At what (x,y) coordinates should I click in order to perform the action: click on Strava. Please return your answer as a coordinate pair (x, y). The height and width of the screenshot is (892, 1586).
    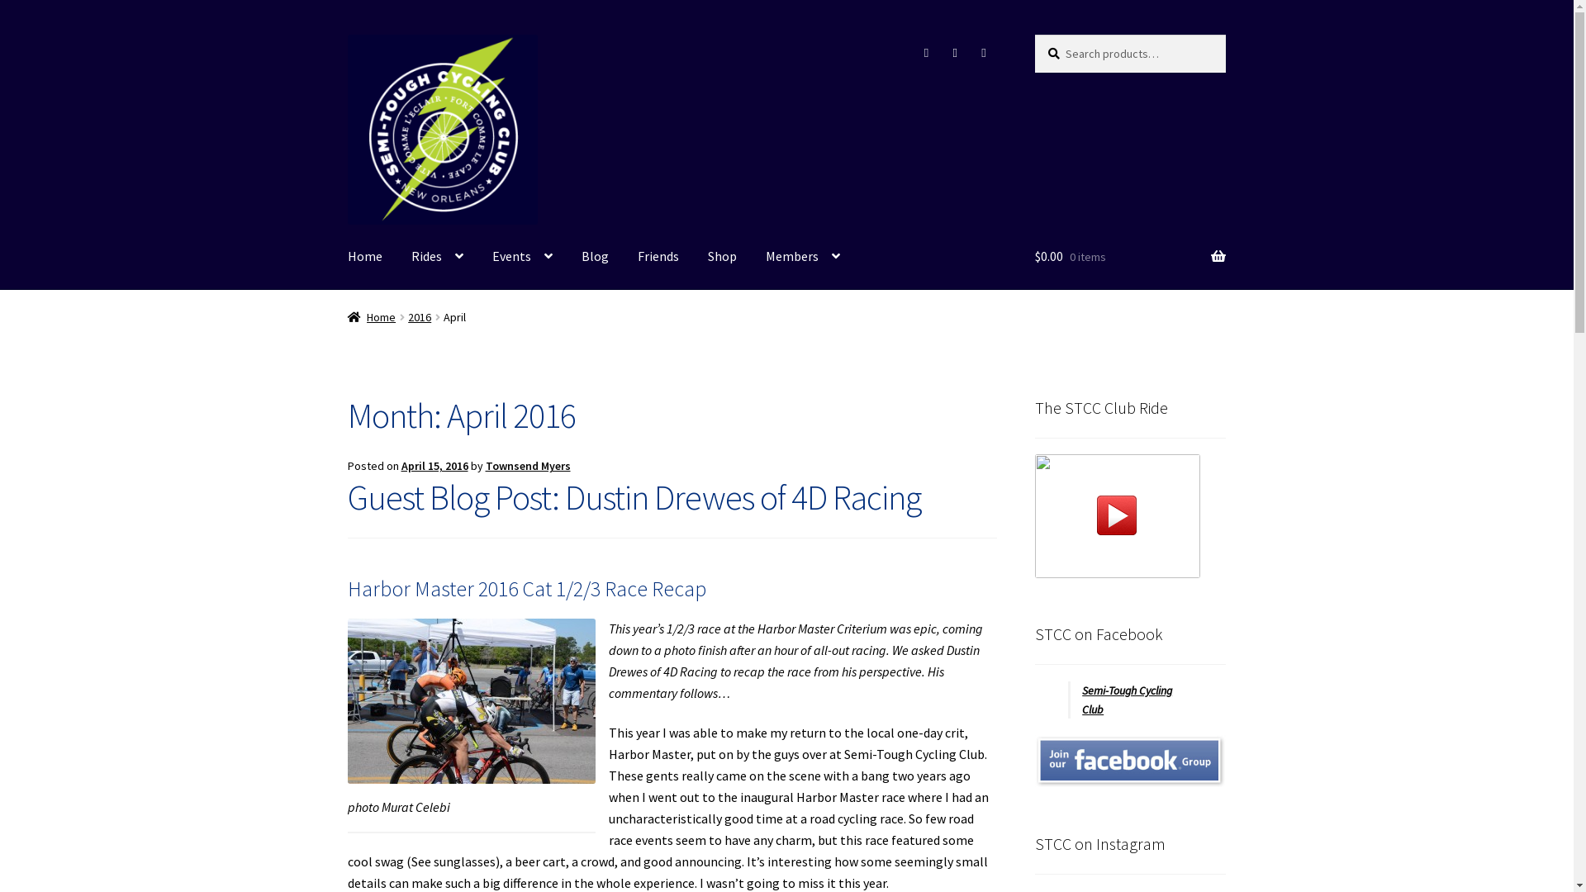
    Looking at the image, I should click on (984, 53).